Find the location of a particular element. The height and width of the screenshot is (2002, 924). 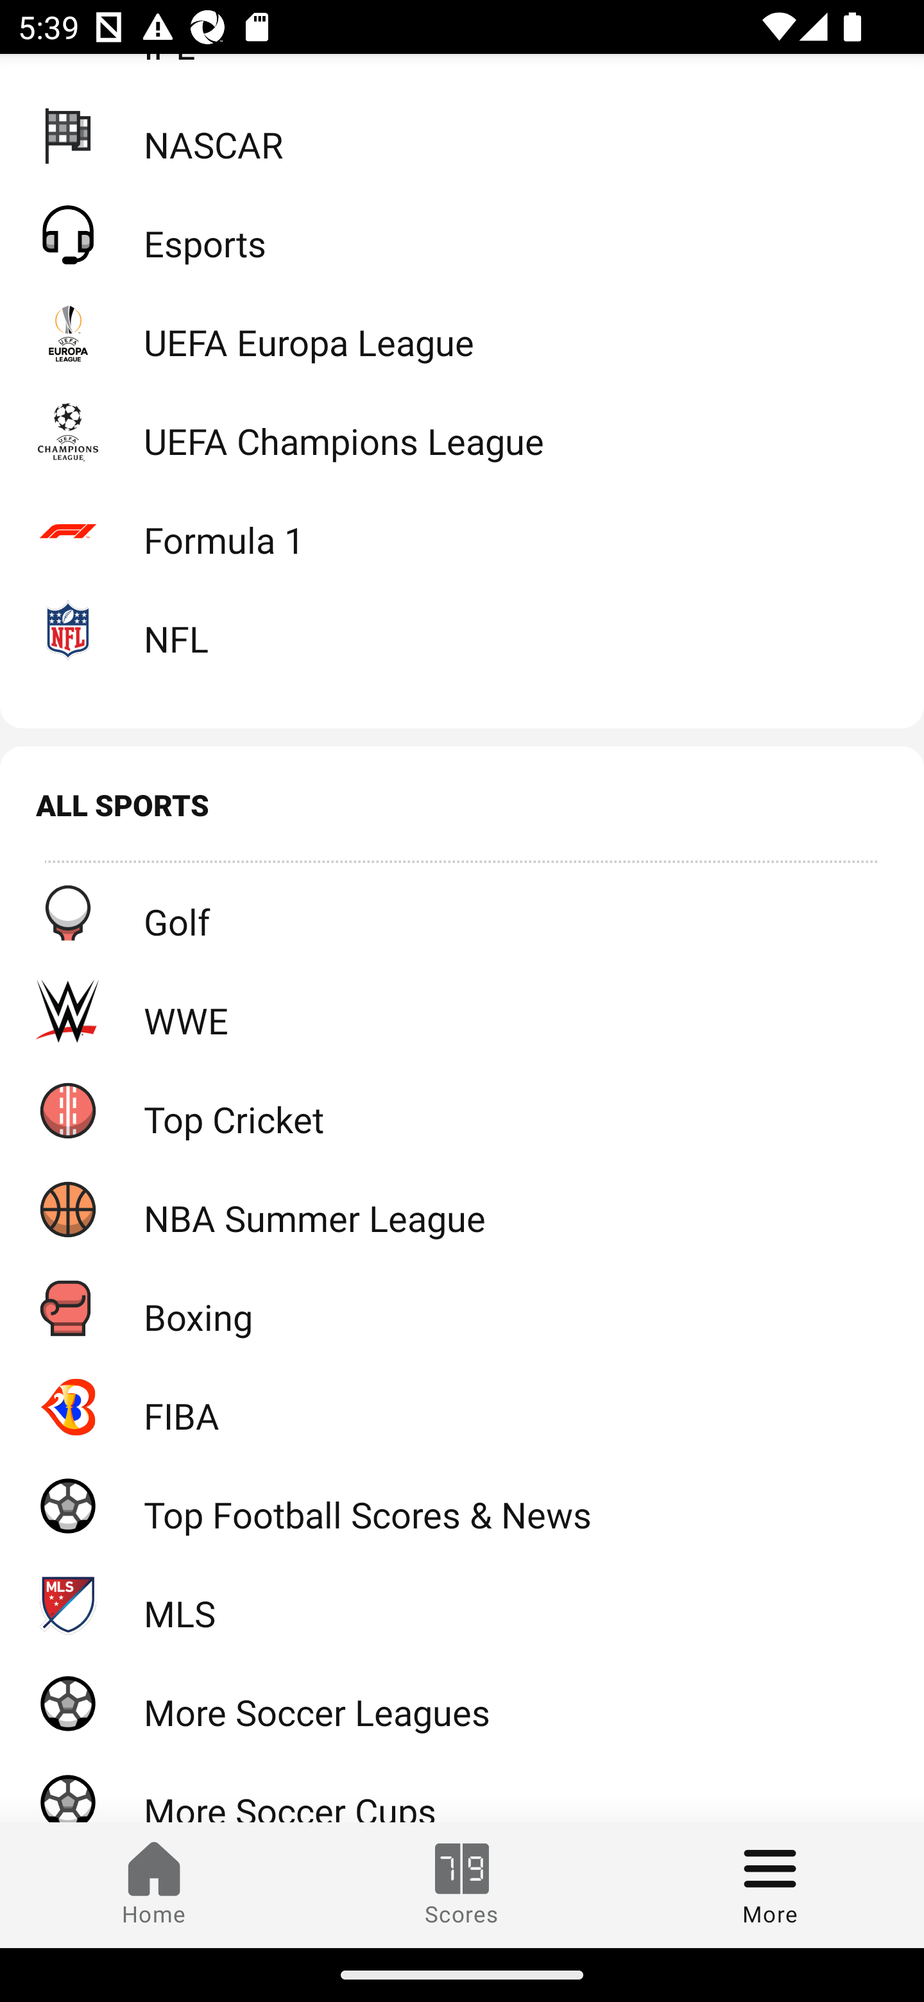

WWE is located at coordinates (462, 1011).